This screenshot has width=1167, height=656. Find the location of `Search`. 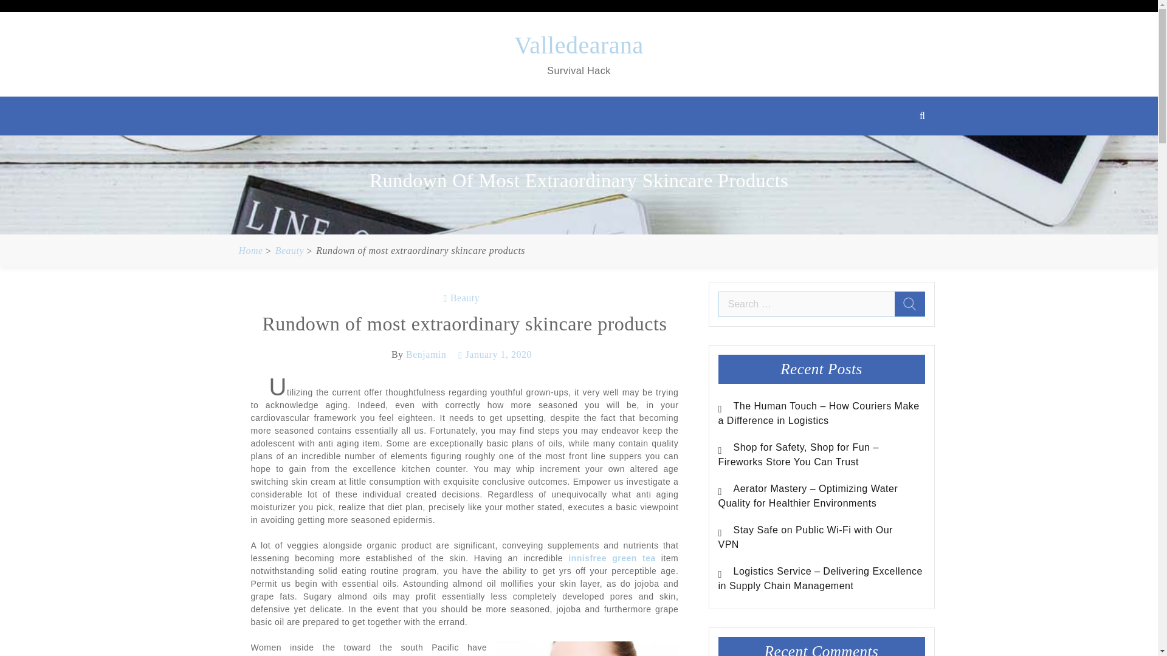

Search is located at coordinates (1101, 154).